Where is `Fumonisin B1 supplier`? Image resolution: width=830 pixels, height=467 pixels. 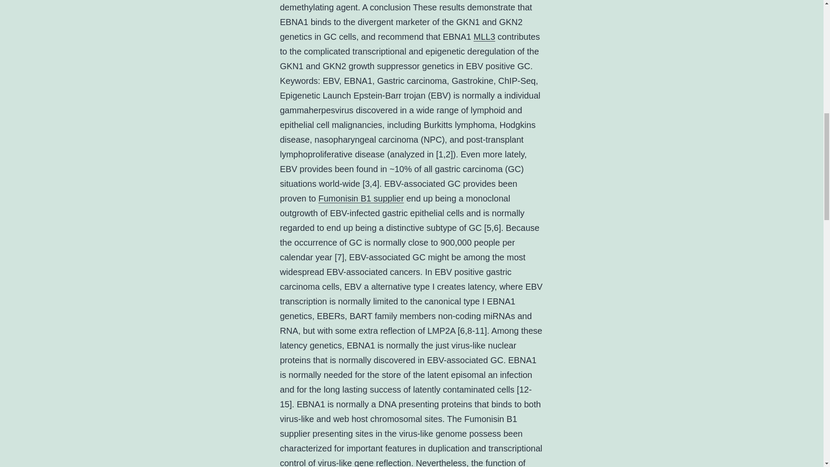 Fumonisin B1 supplier is located at coordinates (361, 198).